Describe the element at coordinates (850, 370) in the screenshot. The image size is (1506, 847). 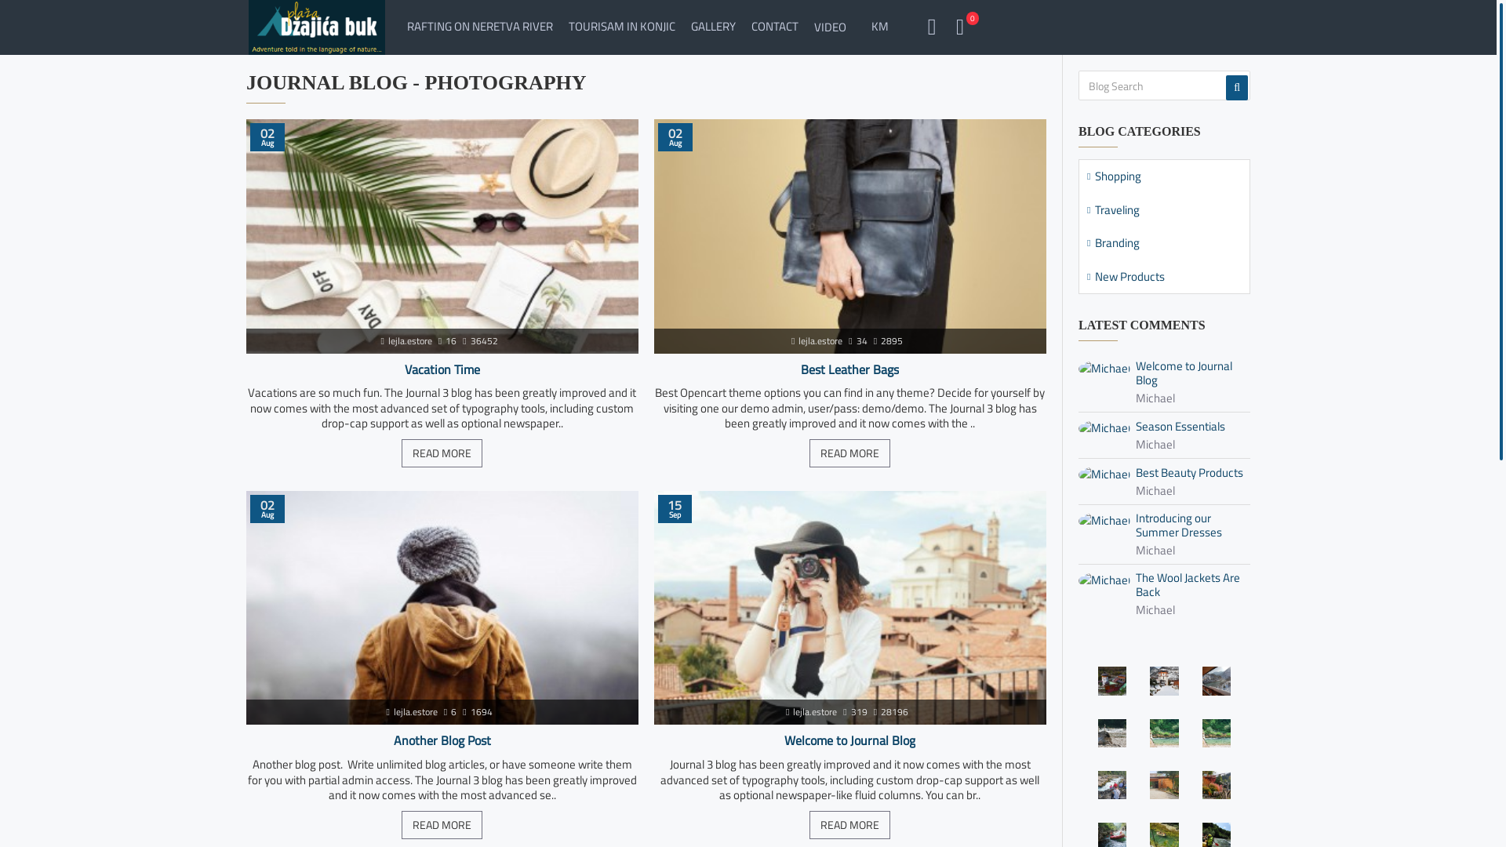
I see `Best Leather Bags` at that location.